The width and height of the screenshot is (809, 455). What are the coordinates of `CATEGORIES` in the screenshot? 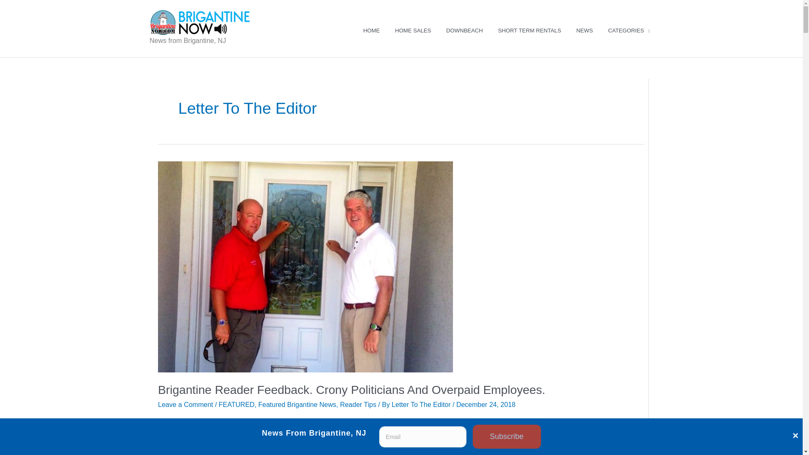 It's located at (629, 30).